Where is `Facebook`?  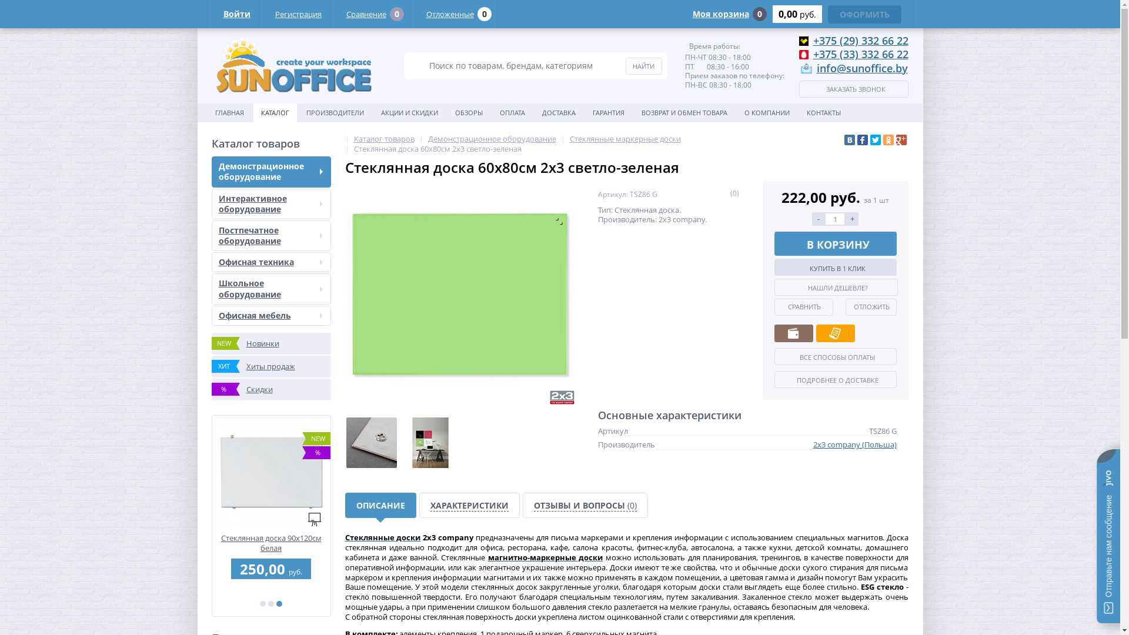
Facebook is located at coordinates (863, 140).